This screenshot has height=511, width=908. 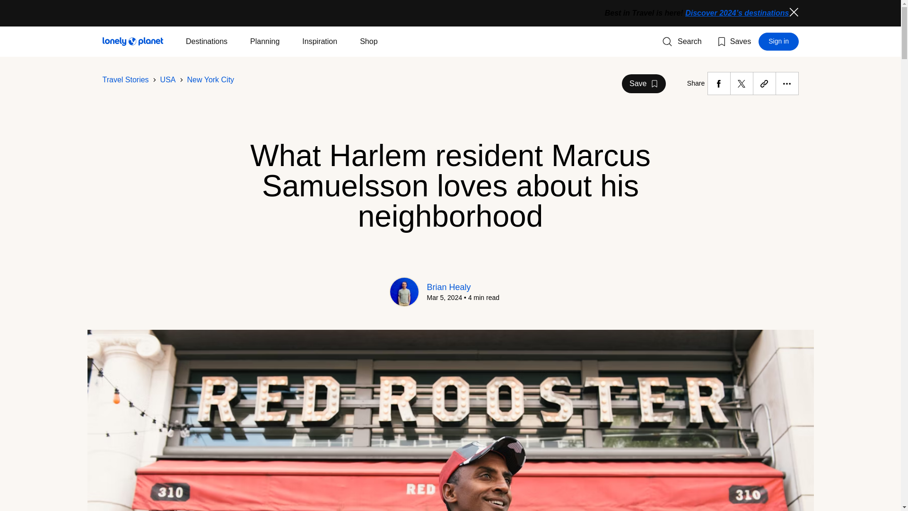 What do you see at coordinates (210, 79) in the screenshot?
I see `USA` at bounding box center [210, 79].